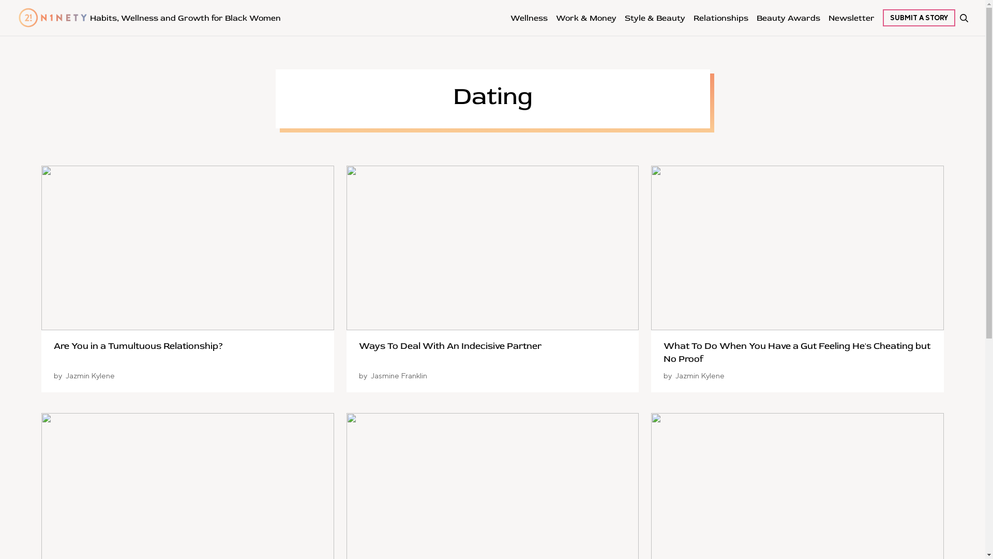 The height and width of the screenshot is (559, 993). What do you see at coordinates (655, 18) in the screenshot?
I see `Style & Beauty` at bounding box center [655, 18].